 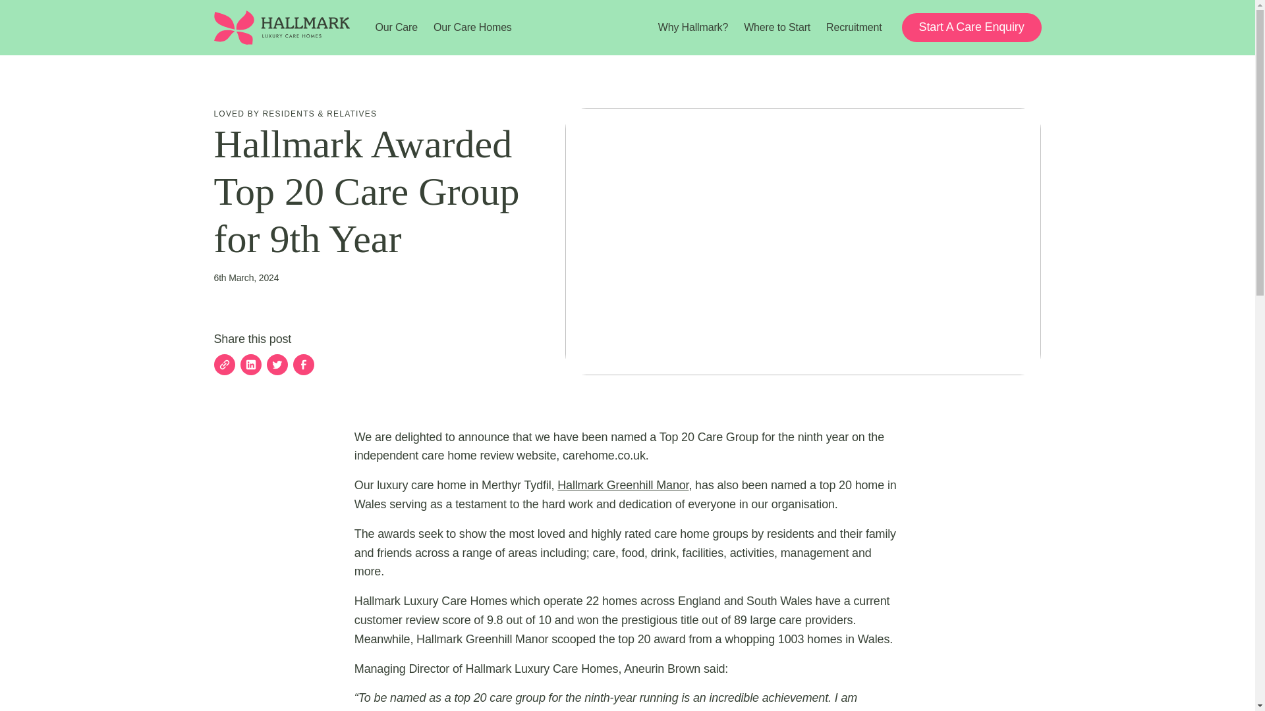 What do you see at coordinates (777, 26) in the screenshot?
I see `Where to Start` at bounding box center [777, 26].